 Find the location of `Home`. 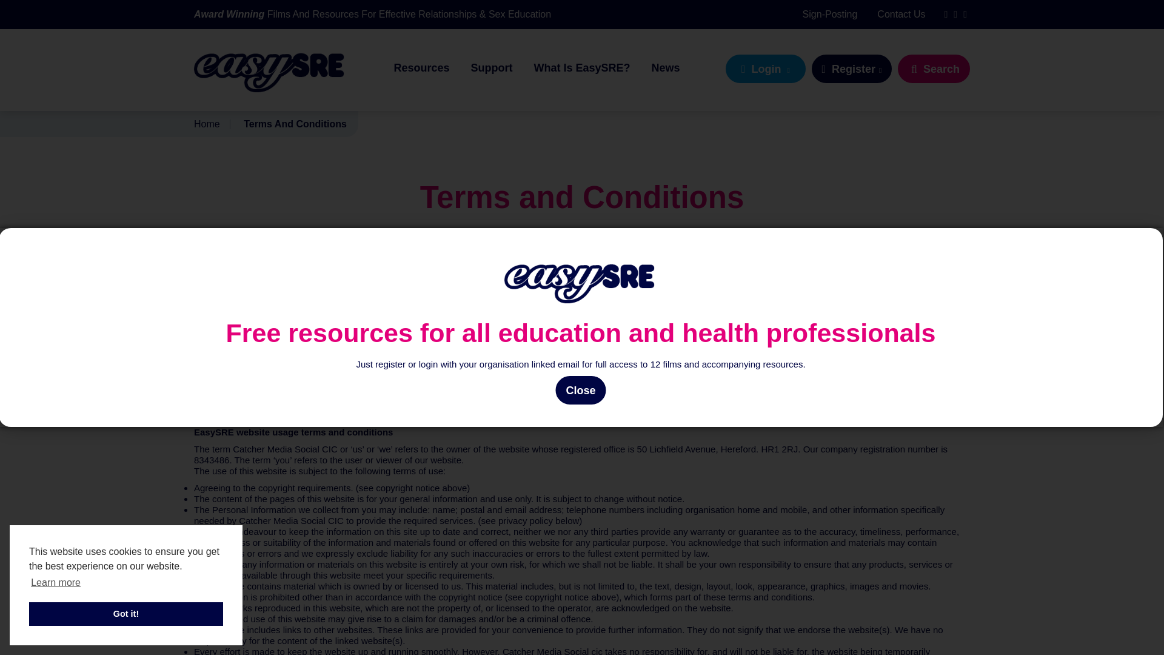

Home is located at coordinates (207, 124).